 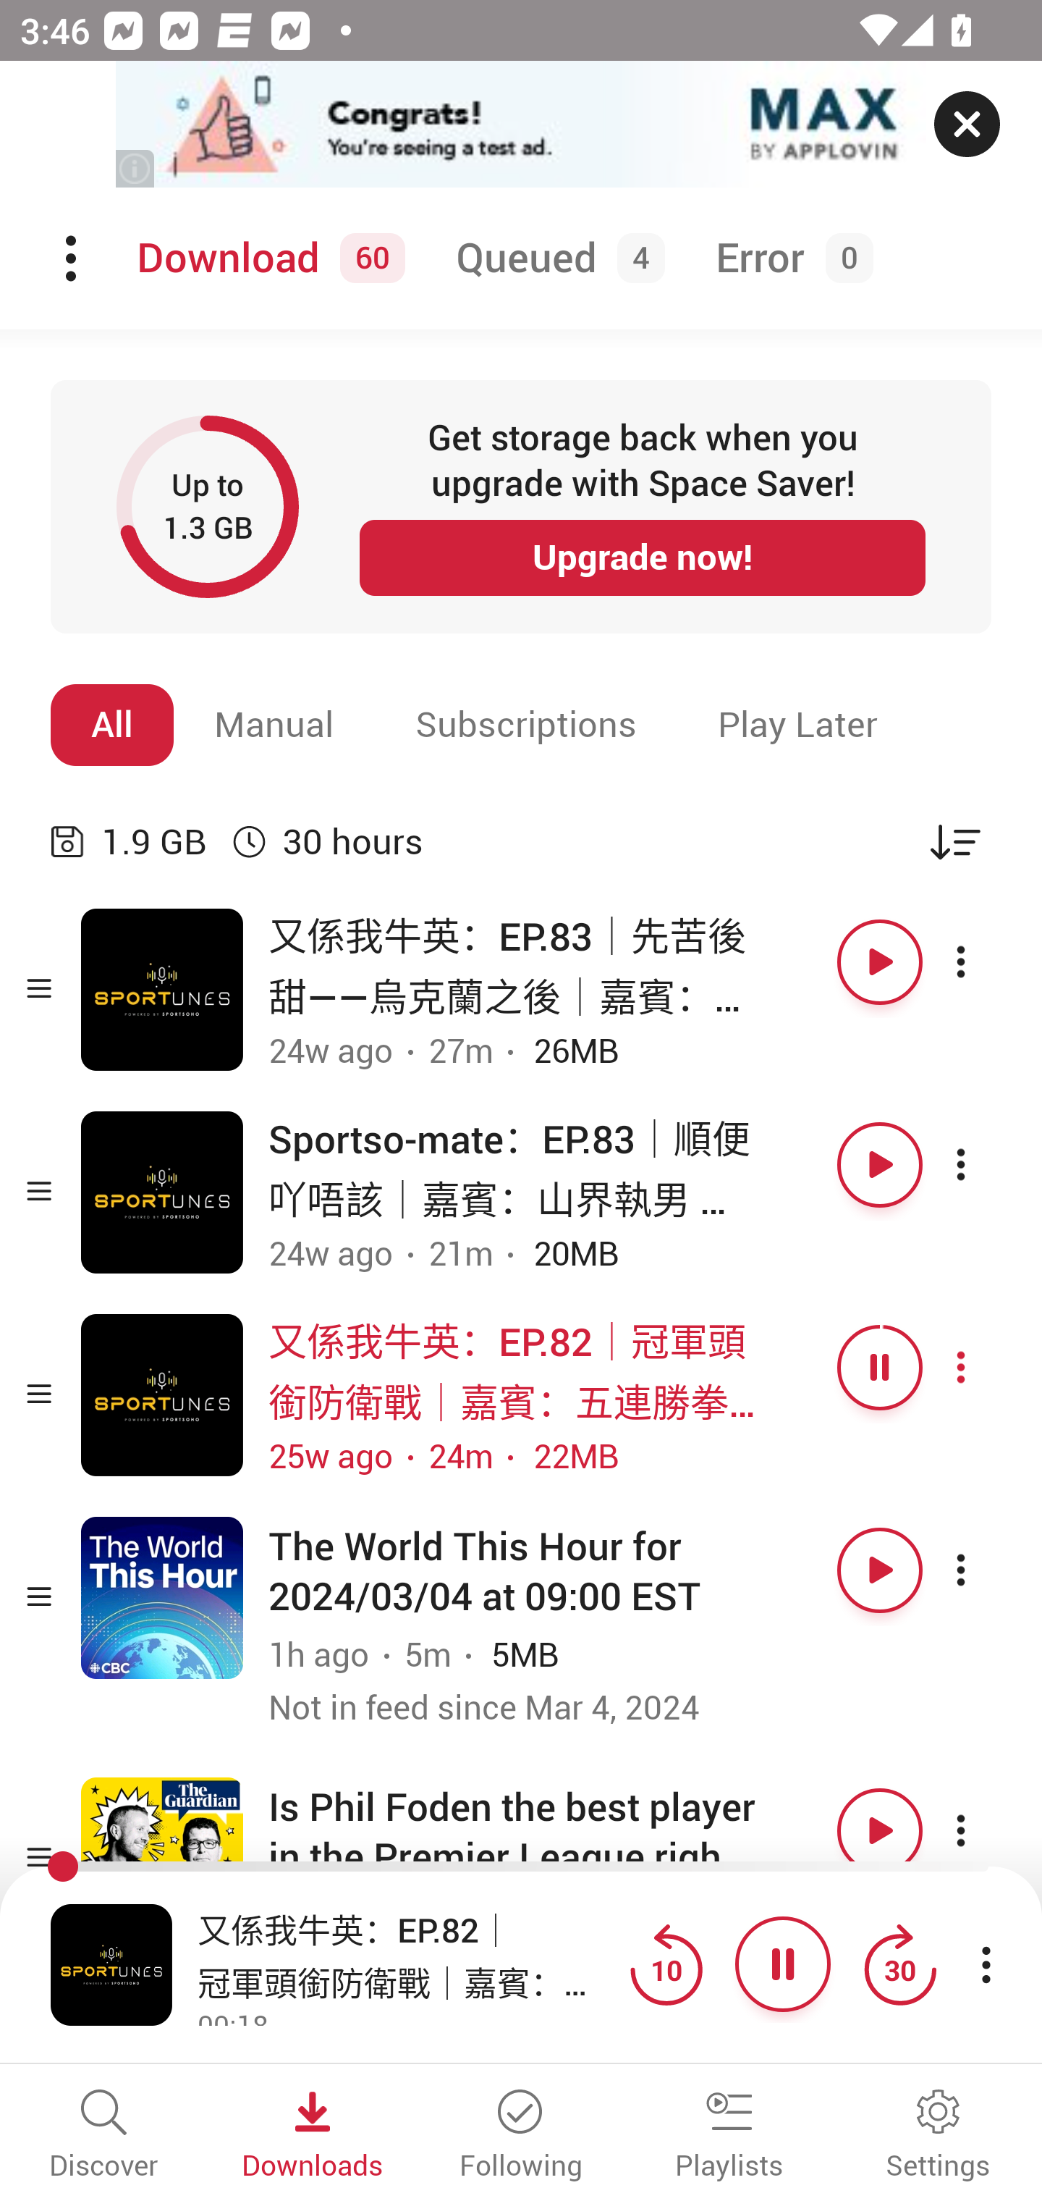 What do you see at coordinates (899, 1964) in the screenshot?
I see `Jump forward` at bounding box center [899, 1964].